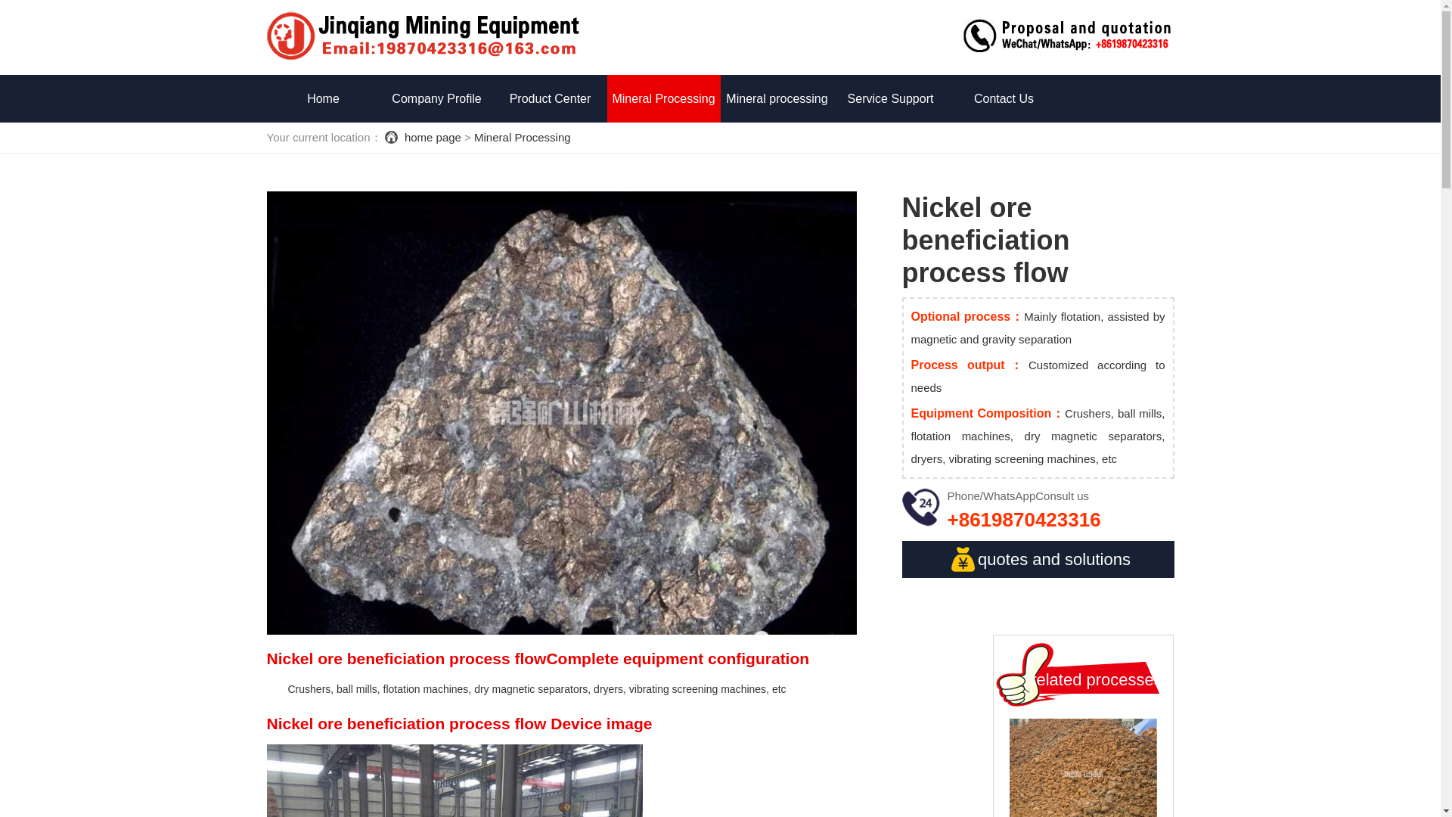 Image resolution: width=1452 pixels, height=817 pixels. I want to click on home page, so click(433, 137).